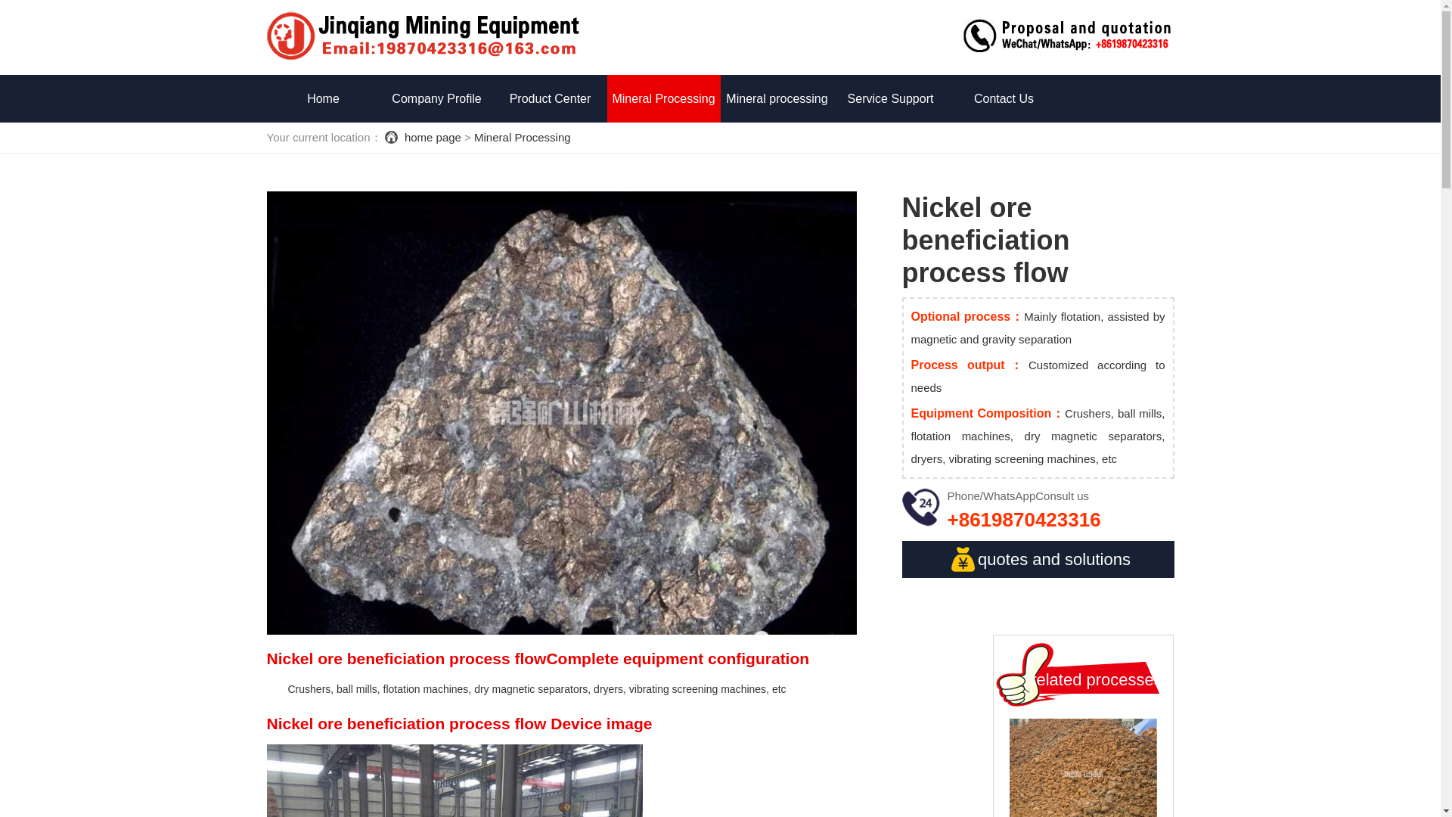 Image resolution: width=1452 pixels, height=817 pixels. I want to click on home page, so click(433, 137).